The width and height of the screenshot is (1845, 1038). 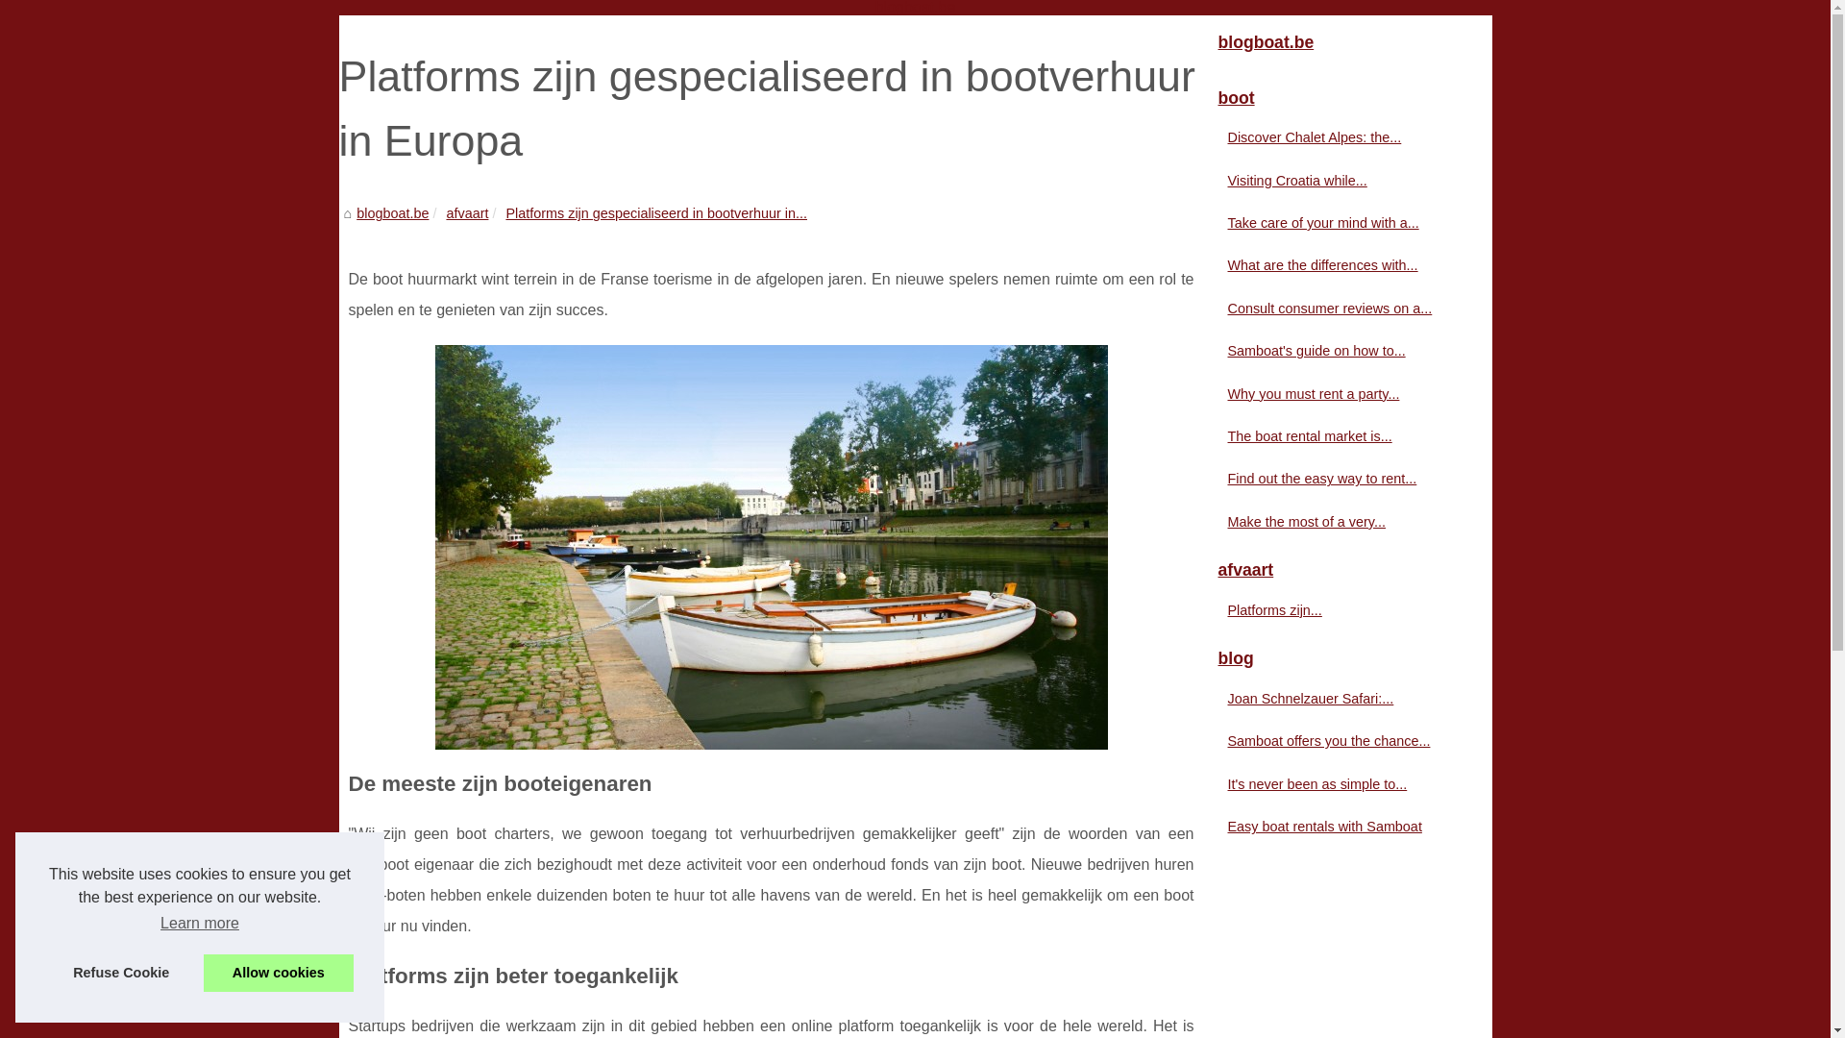 What do you see at coordinates (1338, 522) in the screenshot?
I see `Make the most of a very...` at bounding box center [1338, 522].